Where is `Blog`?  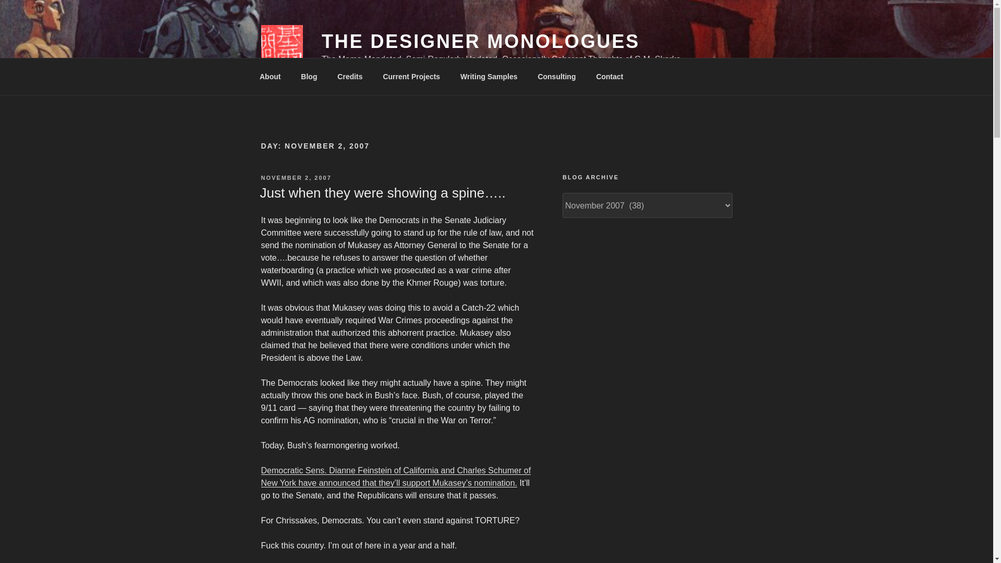 Blog is located at coordinates (309, 76).